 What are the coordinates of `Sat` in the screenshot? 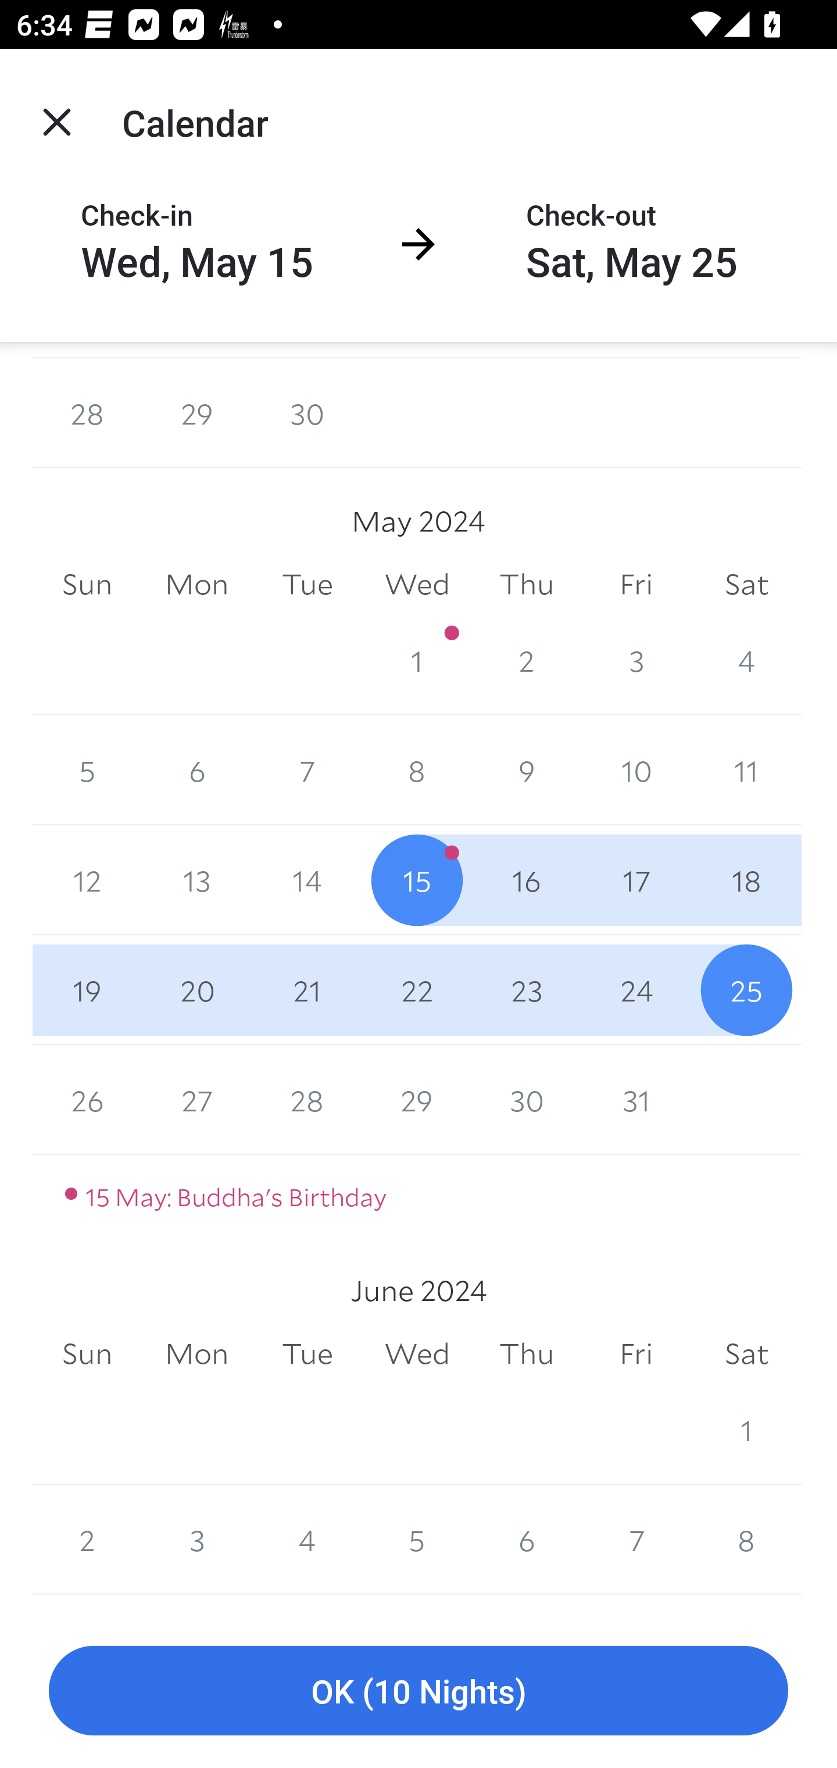 It's located at (746, 584).